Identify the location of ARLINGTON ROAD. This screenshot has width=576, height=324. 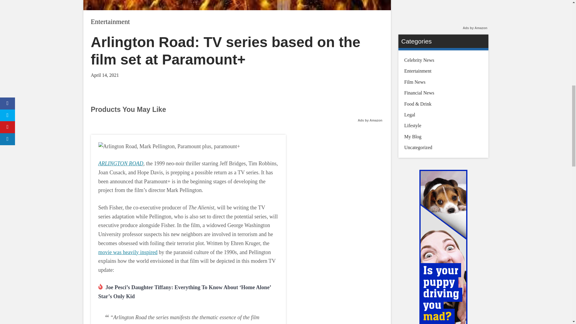
(121, 163).